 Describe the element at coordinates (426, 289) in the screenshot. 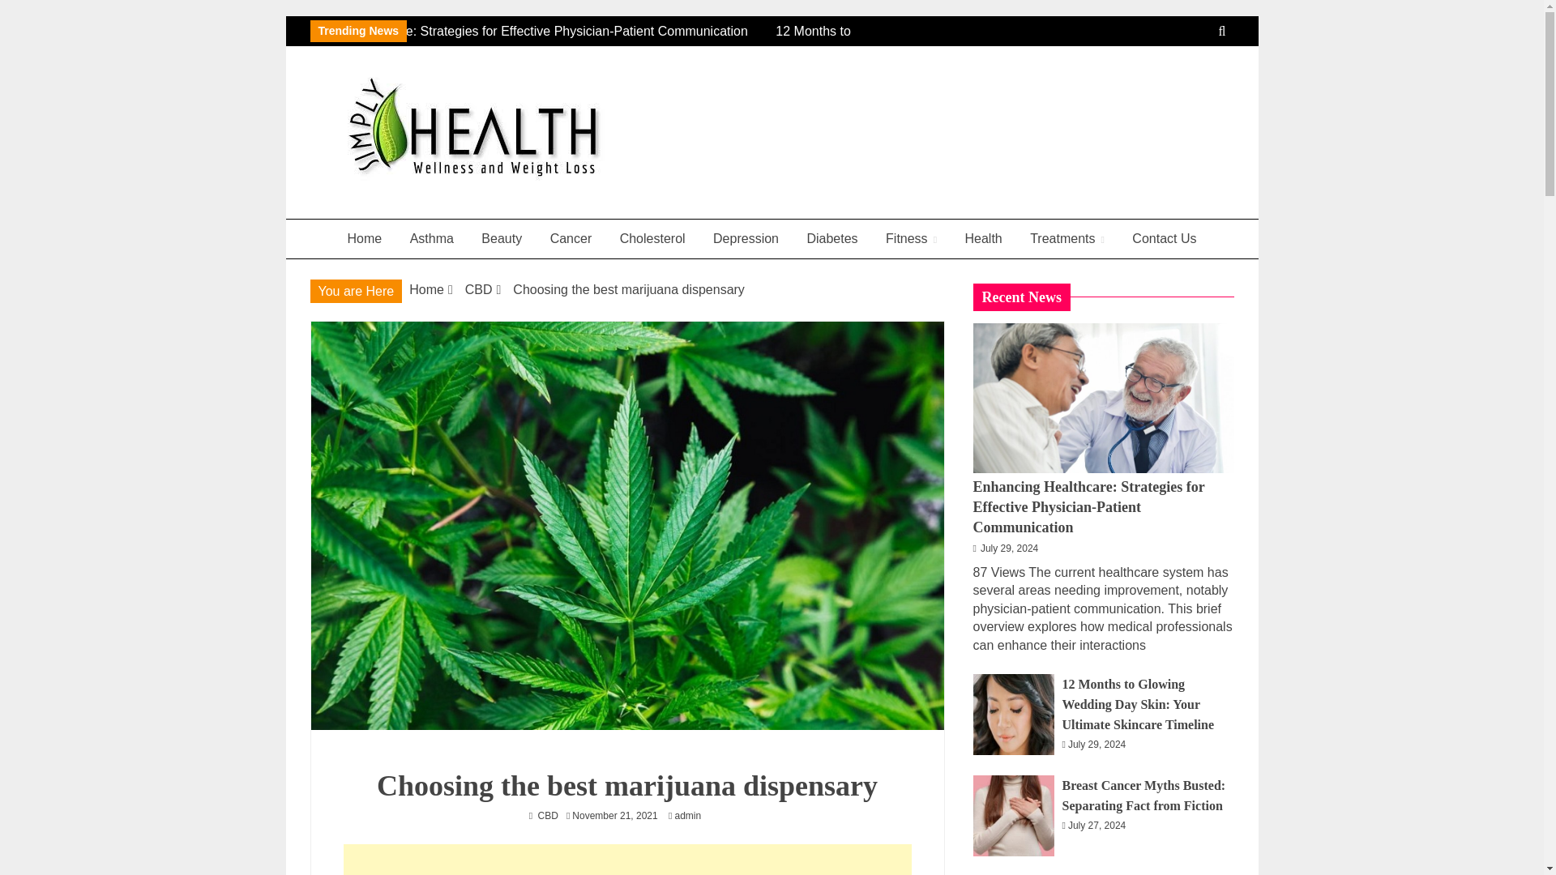

I see `Home` at that location.